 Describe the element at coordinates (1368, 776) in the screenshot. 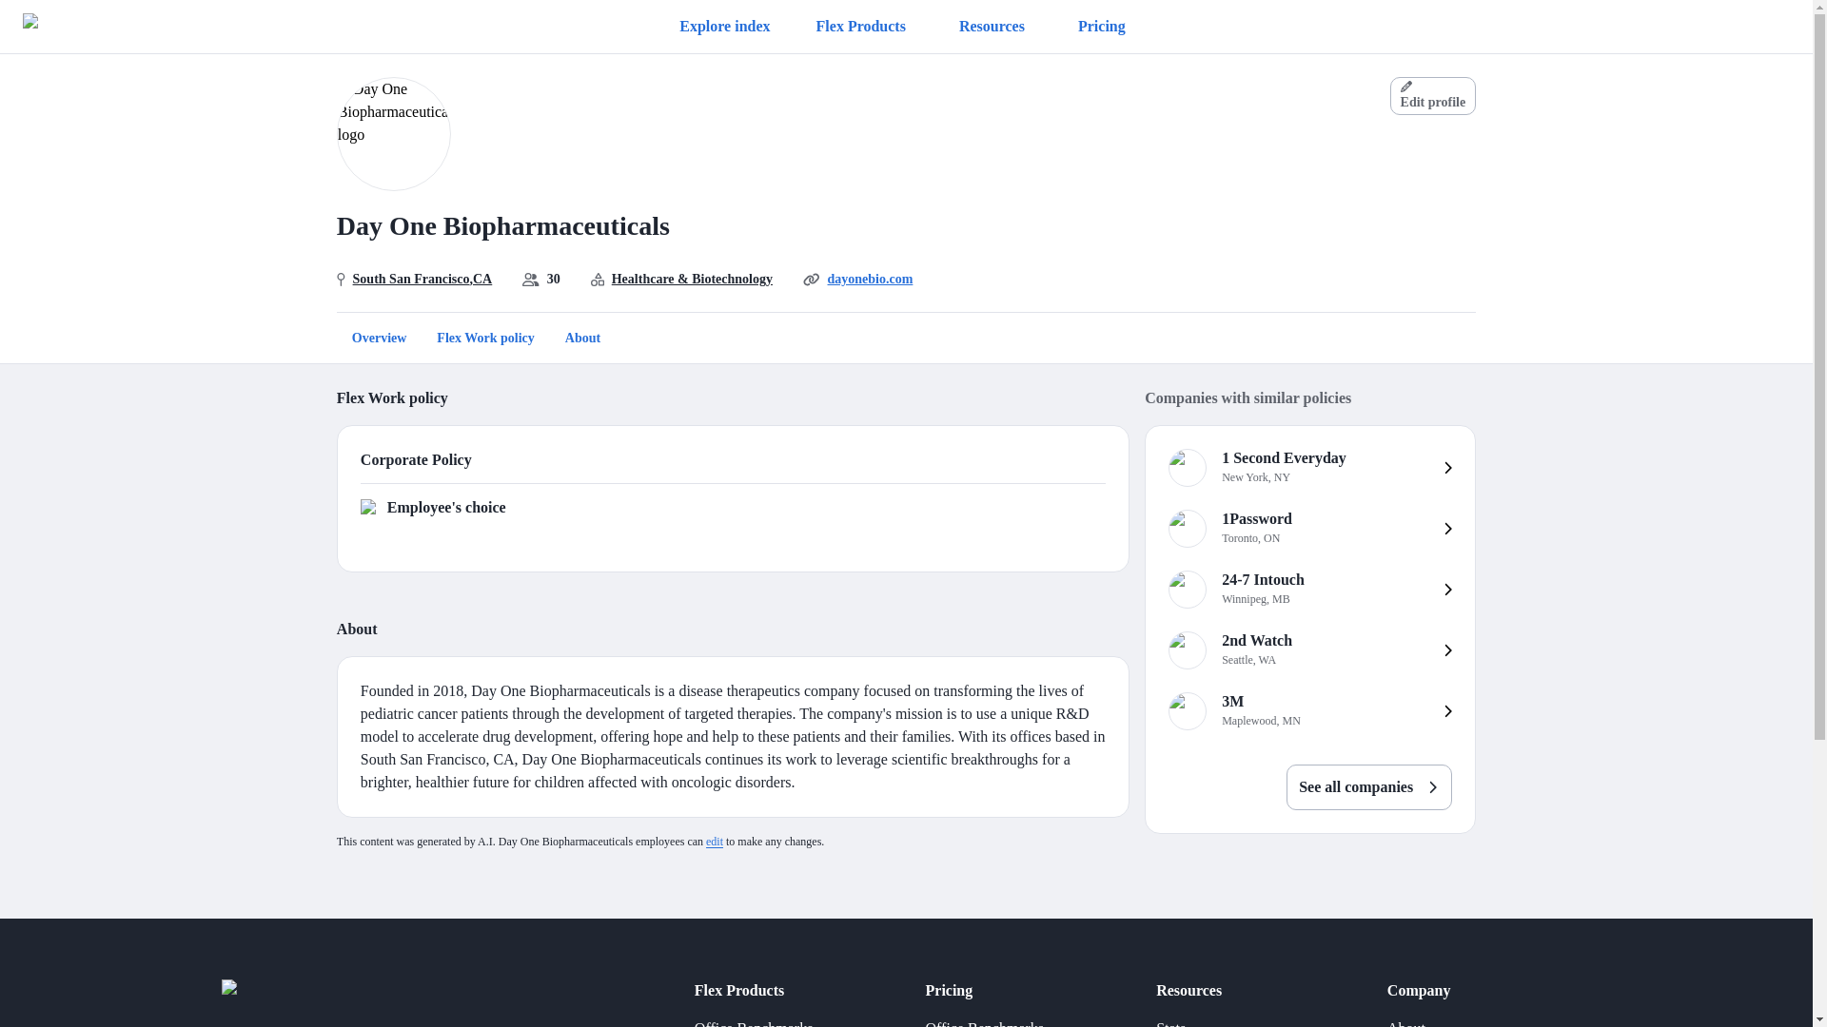

I see `Office Benchmarks` at that location.